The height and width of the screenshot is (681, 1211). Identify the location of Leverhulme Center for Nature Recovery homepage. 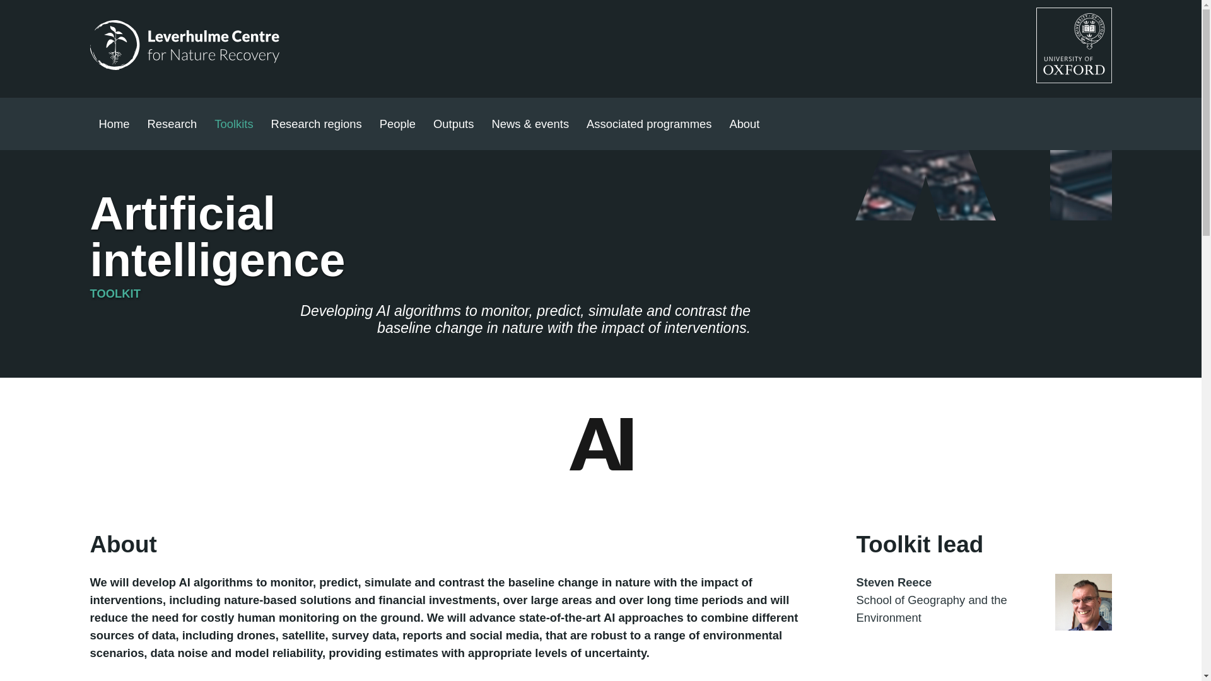
(184, 45).